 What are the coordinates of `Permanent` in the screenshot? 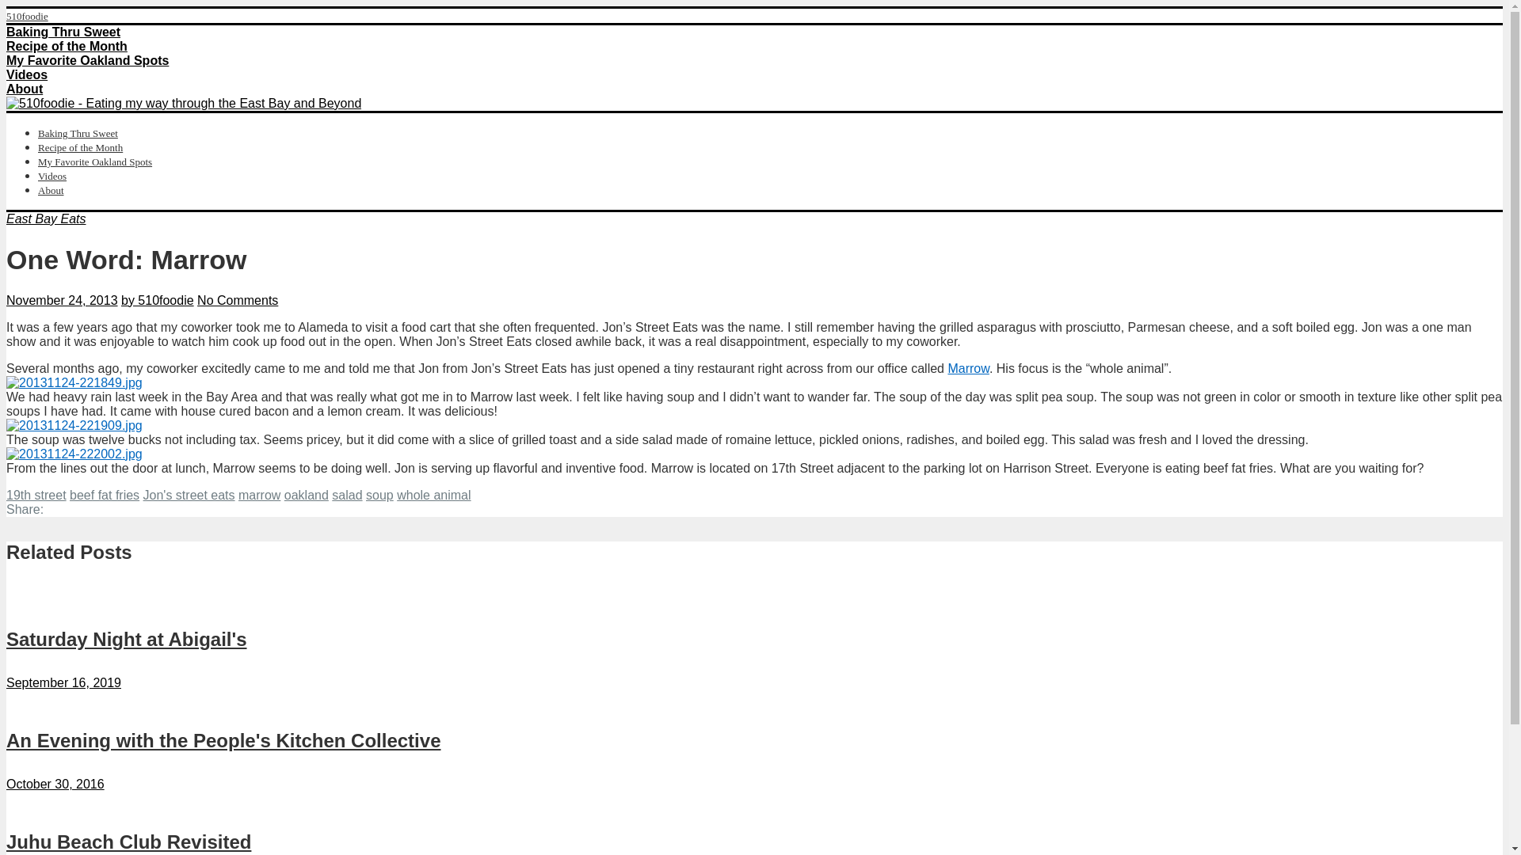 It's located at (128, 841).